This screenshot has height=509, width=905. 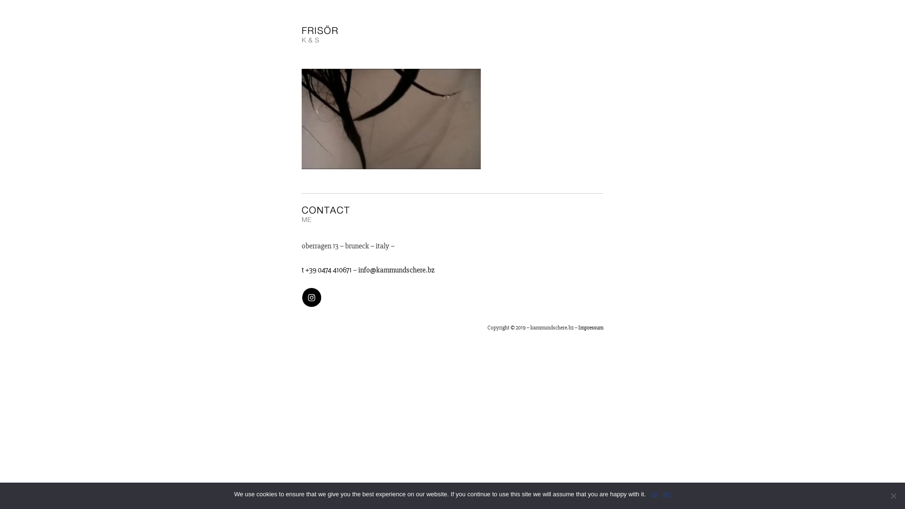 What do you see at coordinates (654, 494) in the screenshot?
I see `Ok` at bounding box center [654, 494].